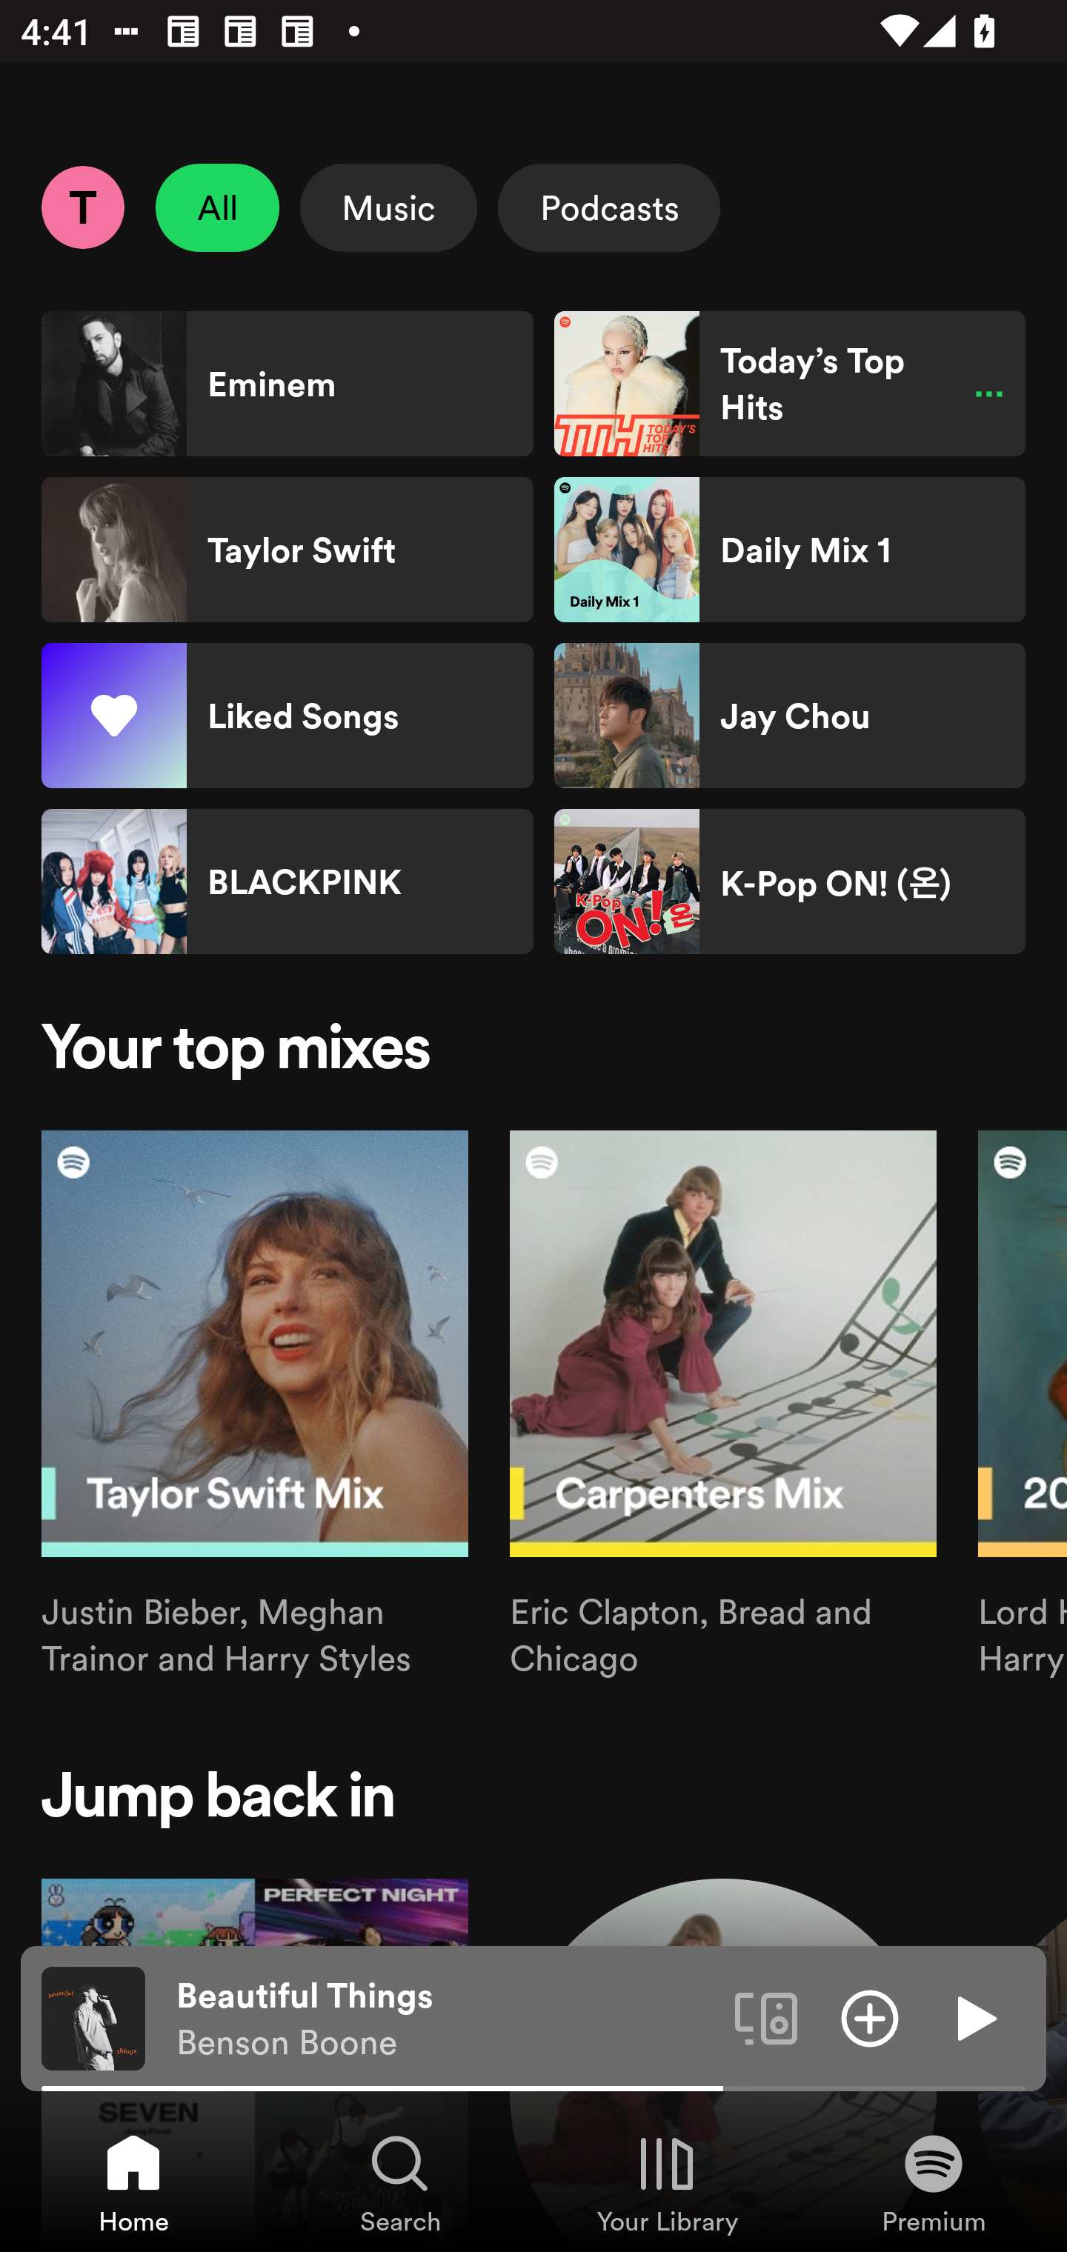  What do you see at coordinates (287, 882) in the screenshot?
I see `BLACKPINK Shortcut BLACKPINK` at bounding box center [287, 882].